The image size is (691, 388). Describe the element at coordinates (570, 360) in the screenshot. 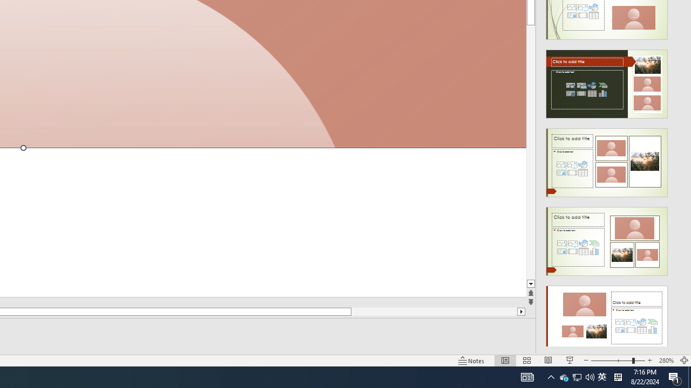

I see `Slide Show` at that location.